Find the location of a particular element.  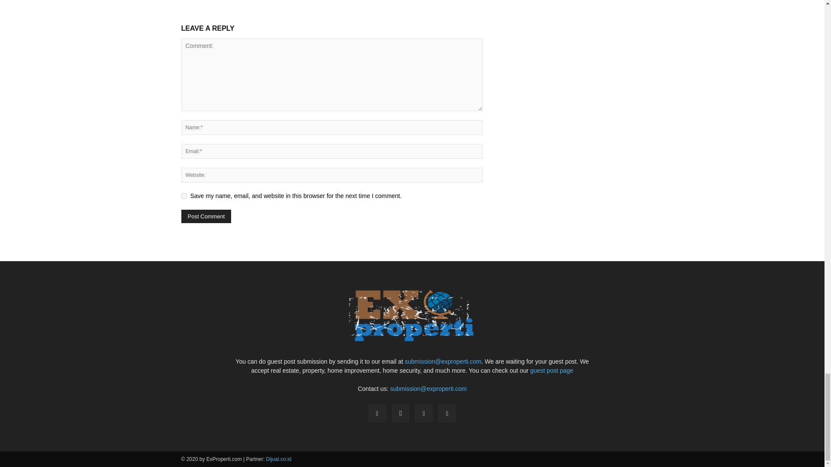

yes is located at coordinates (184, 196).